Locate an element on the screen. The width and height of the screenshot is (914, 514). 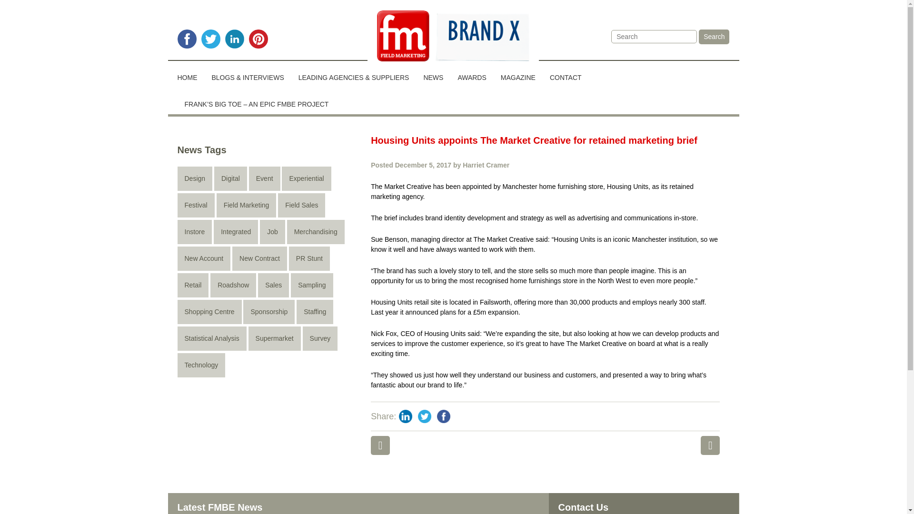
Facebook is located at coordinates (444, 416).